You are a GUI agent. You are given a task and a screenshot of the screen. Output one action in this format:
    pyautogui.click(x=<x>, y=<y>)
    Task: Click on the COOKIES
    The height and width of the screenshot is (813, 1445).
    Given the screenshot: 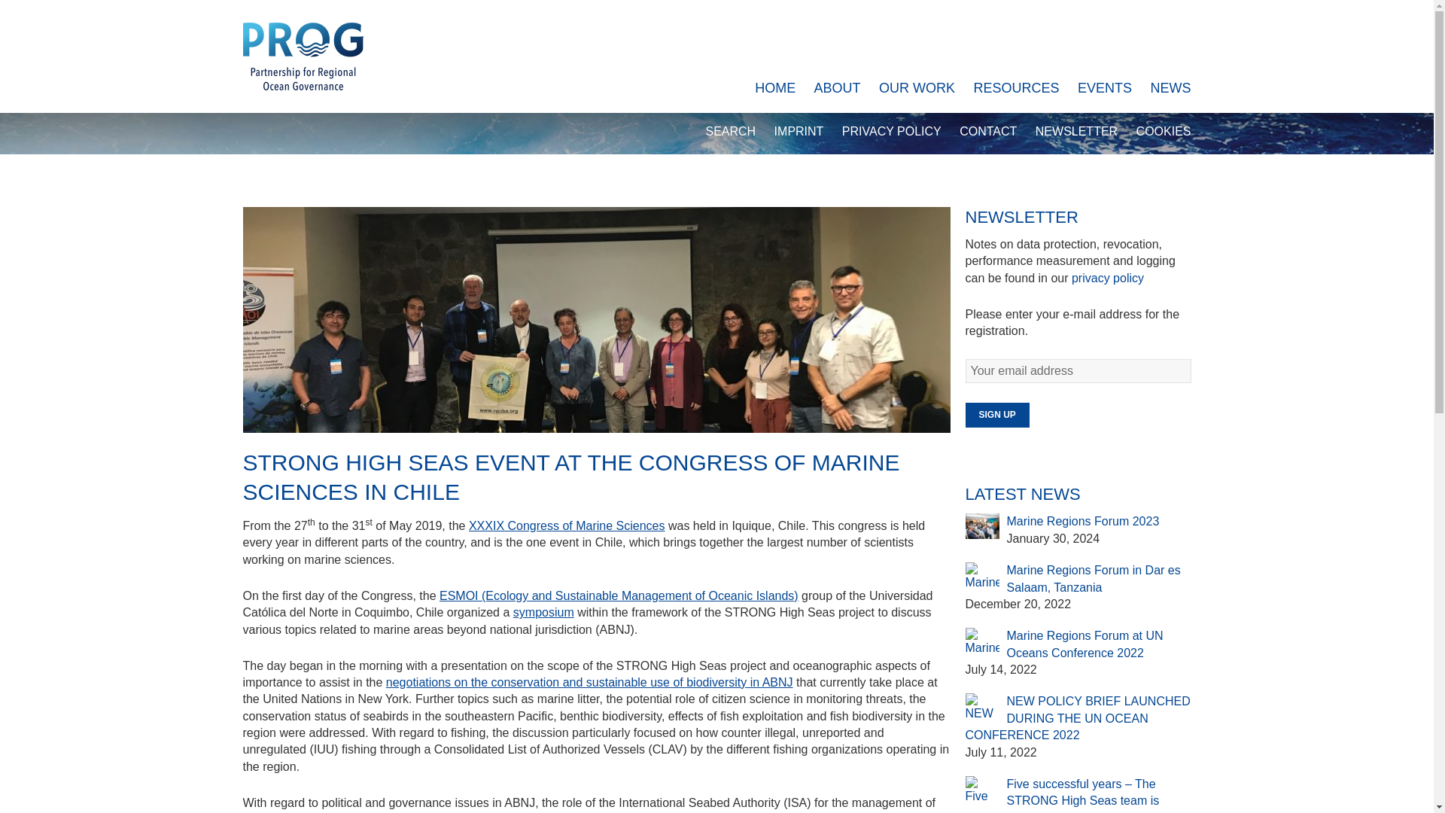 What is the action you would take?
    pyautogui.click(x=1164, y=131)
    